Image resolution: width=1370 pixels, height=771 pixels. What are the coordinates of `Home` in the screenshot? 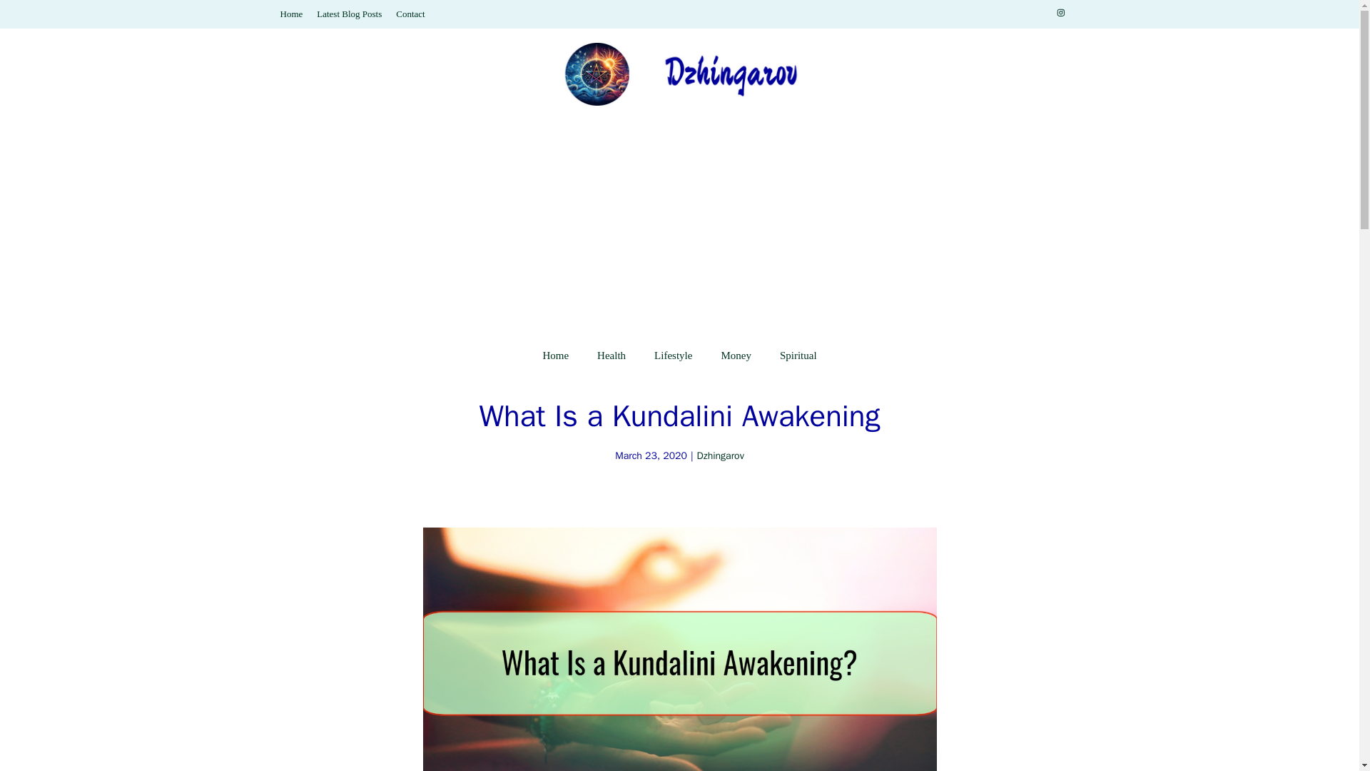 It's located at (291, 14).